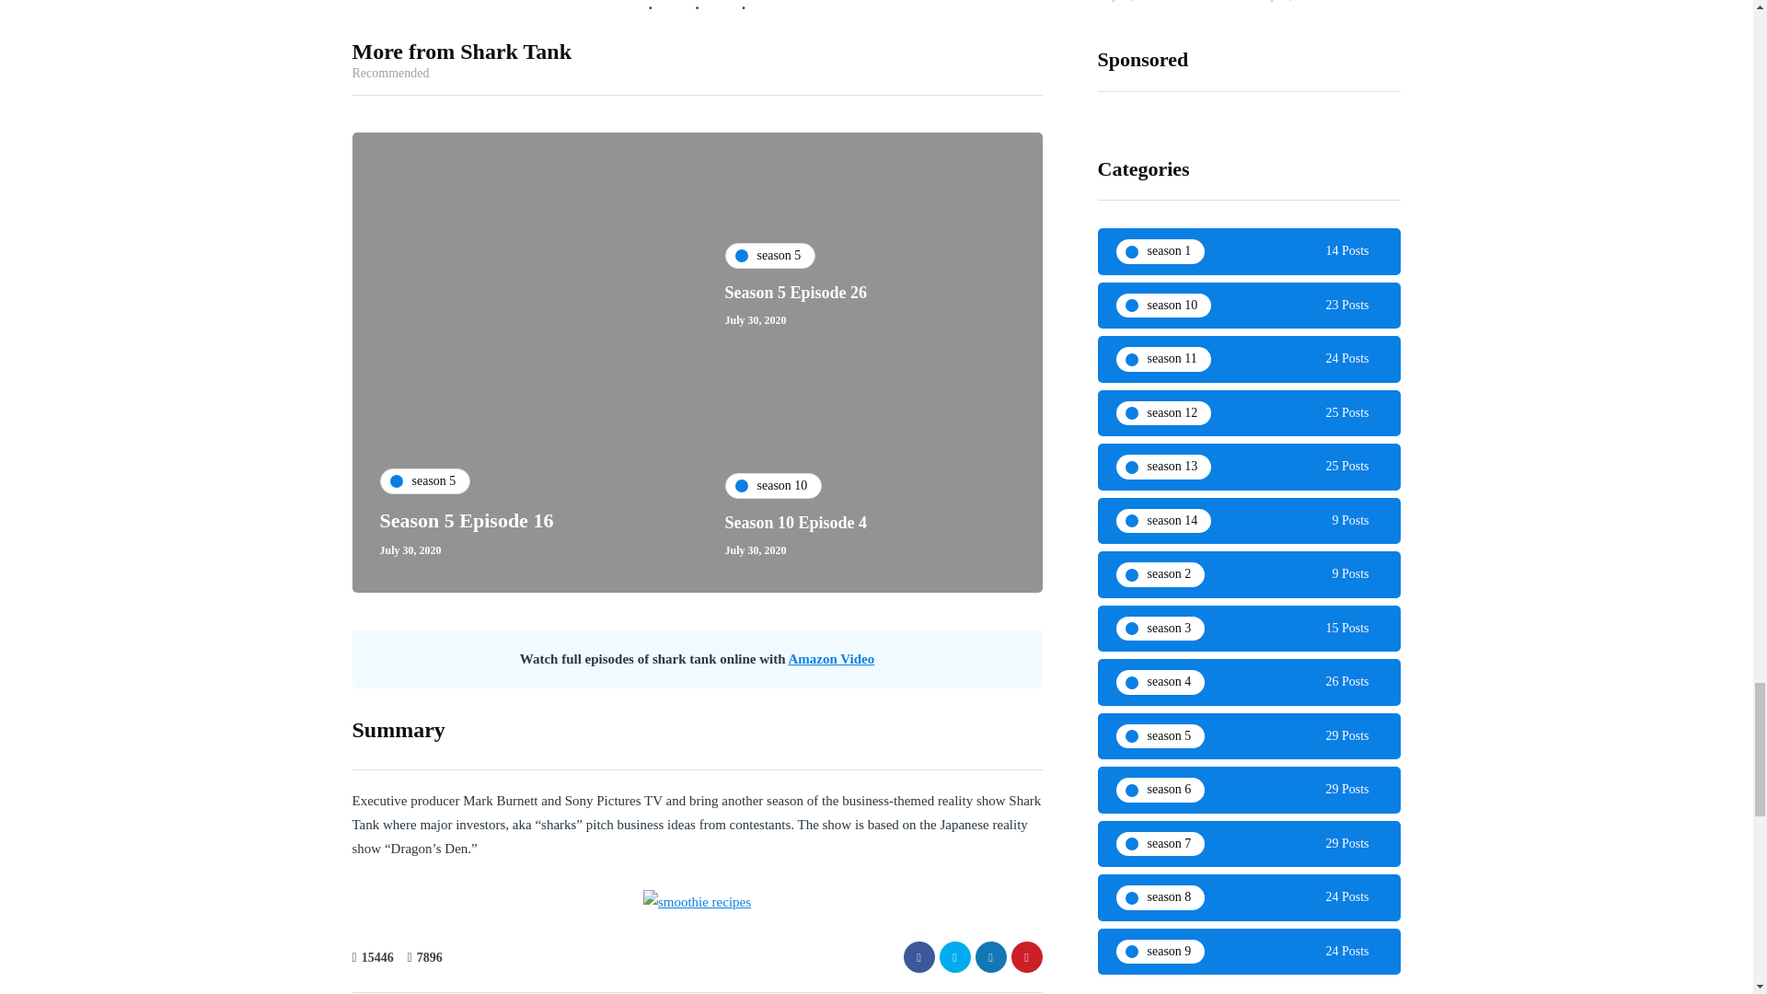  Describe the element at coordinates (1026, 957) in the screenshot. I see `Pin this` at that location.